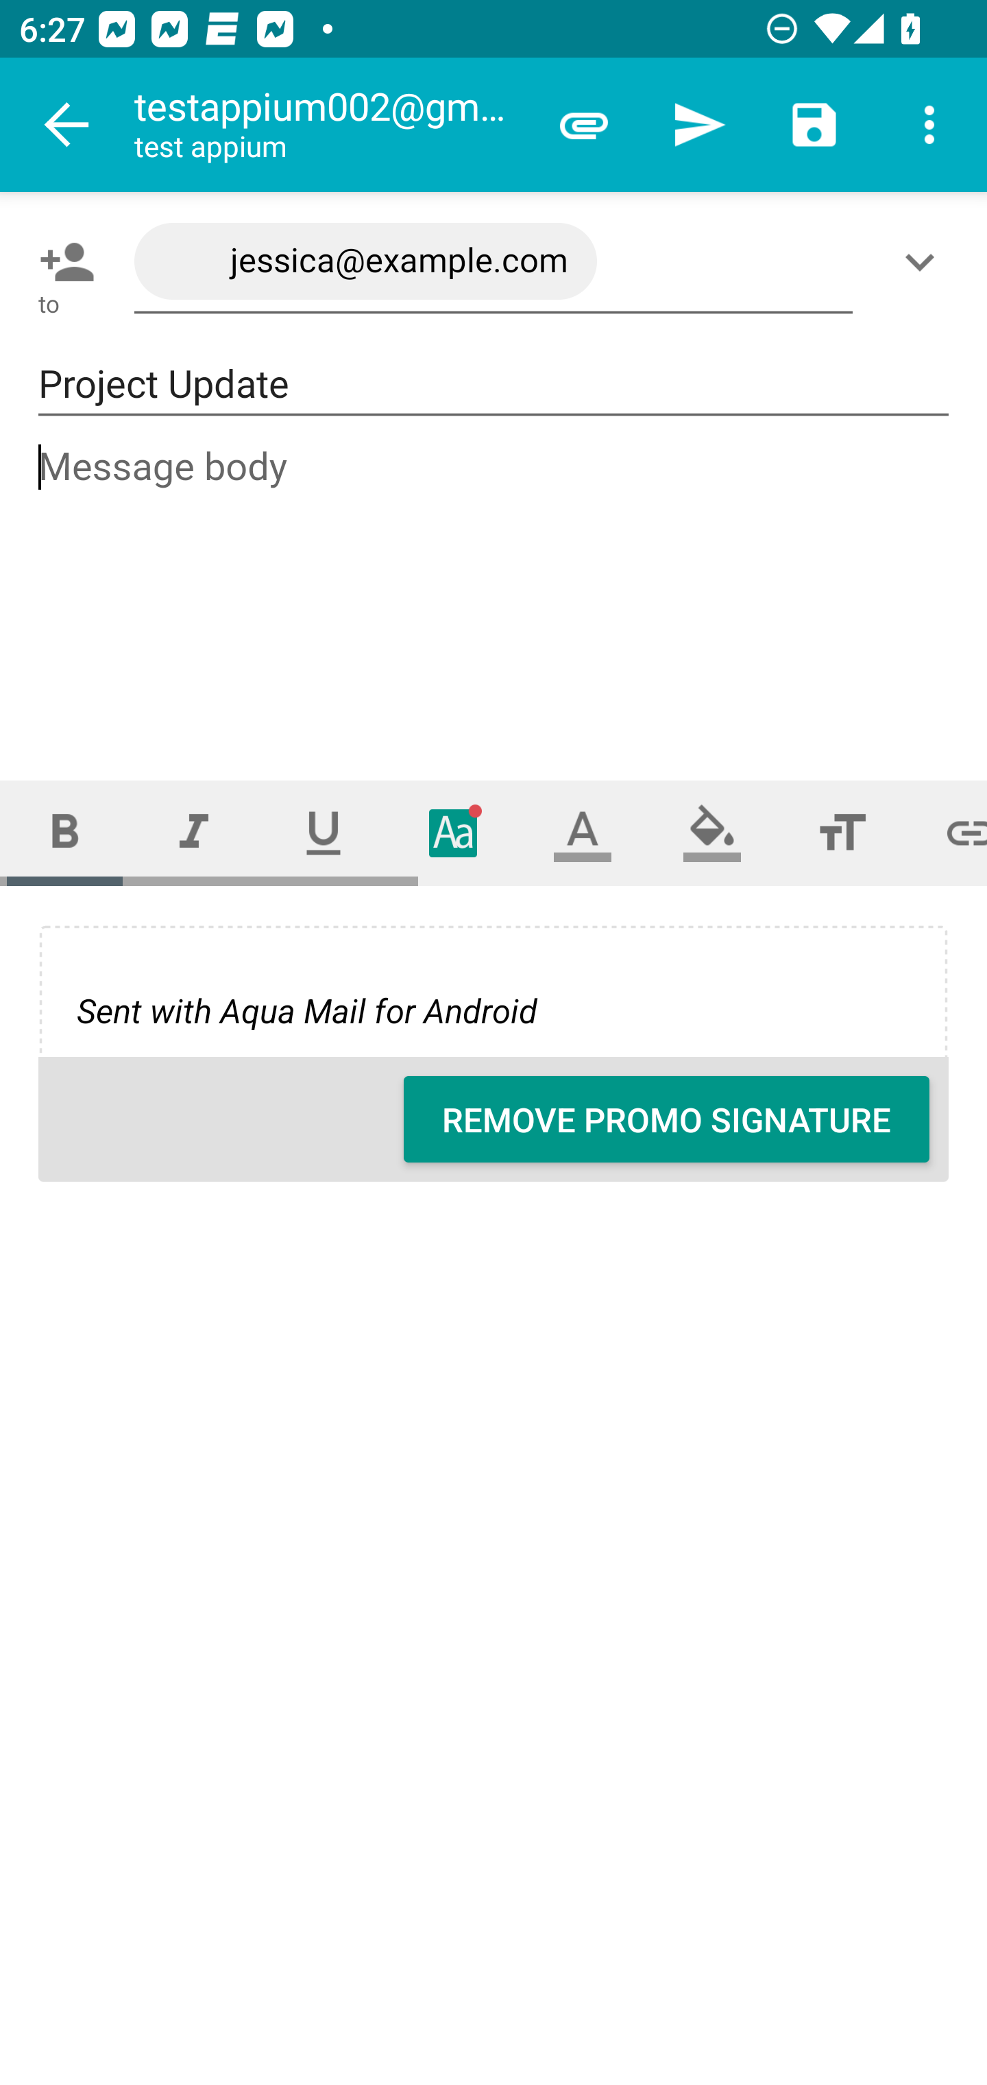 This screenshot has height=2085, width=987. What do you see at coordinates (699, 125) in the screenshot?
I see `Send` at bounding box center [699, 125].